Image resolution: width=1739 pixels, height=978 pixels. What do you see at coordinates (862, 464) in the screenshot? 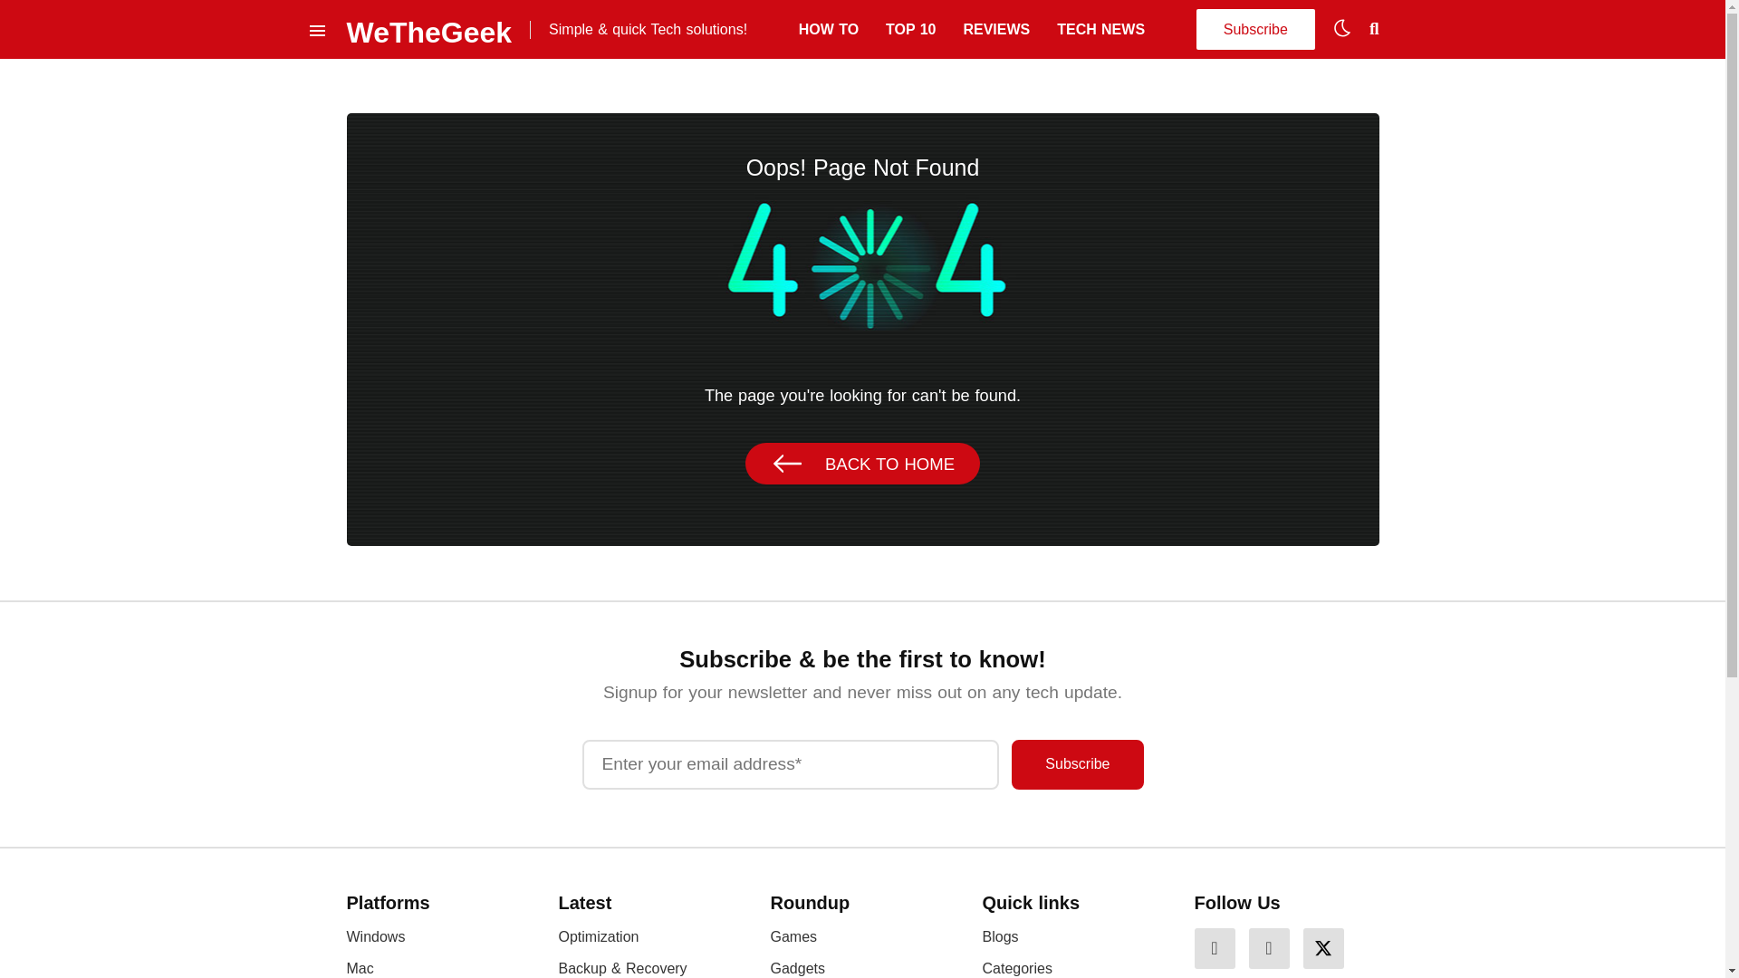
I see `BACK TO HOME` at bounding box center [862, 464].